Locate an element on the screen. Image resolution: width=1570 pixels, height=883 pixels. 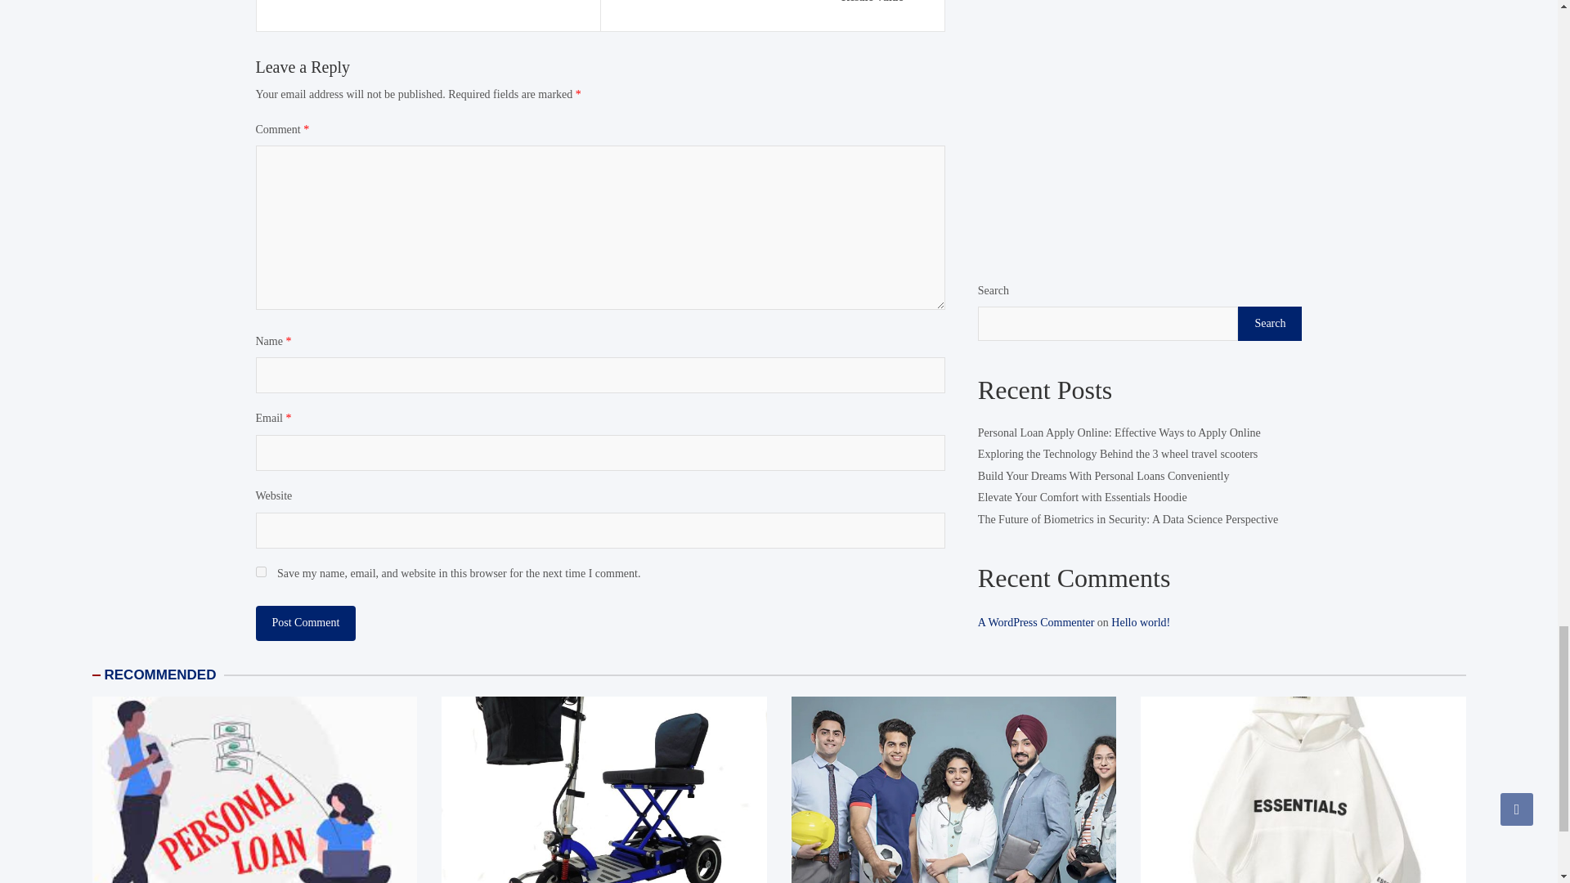
Elden Ring Best Characters for Gameplay 2023 is located at coordinates (428, 7).